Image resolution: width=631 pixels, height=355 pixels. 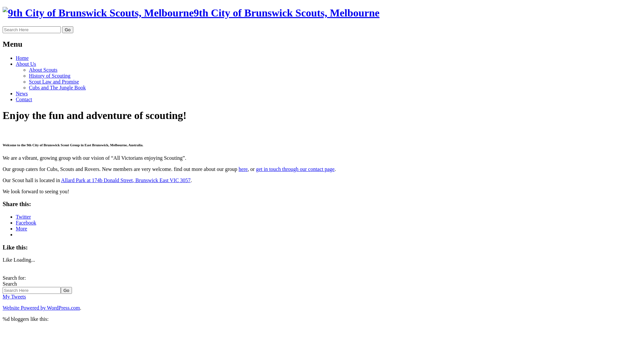 I want to click on History of Scouting, so click(x=50, y=76).